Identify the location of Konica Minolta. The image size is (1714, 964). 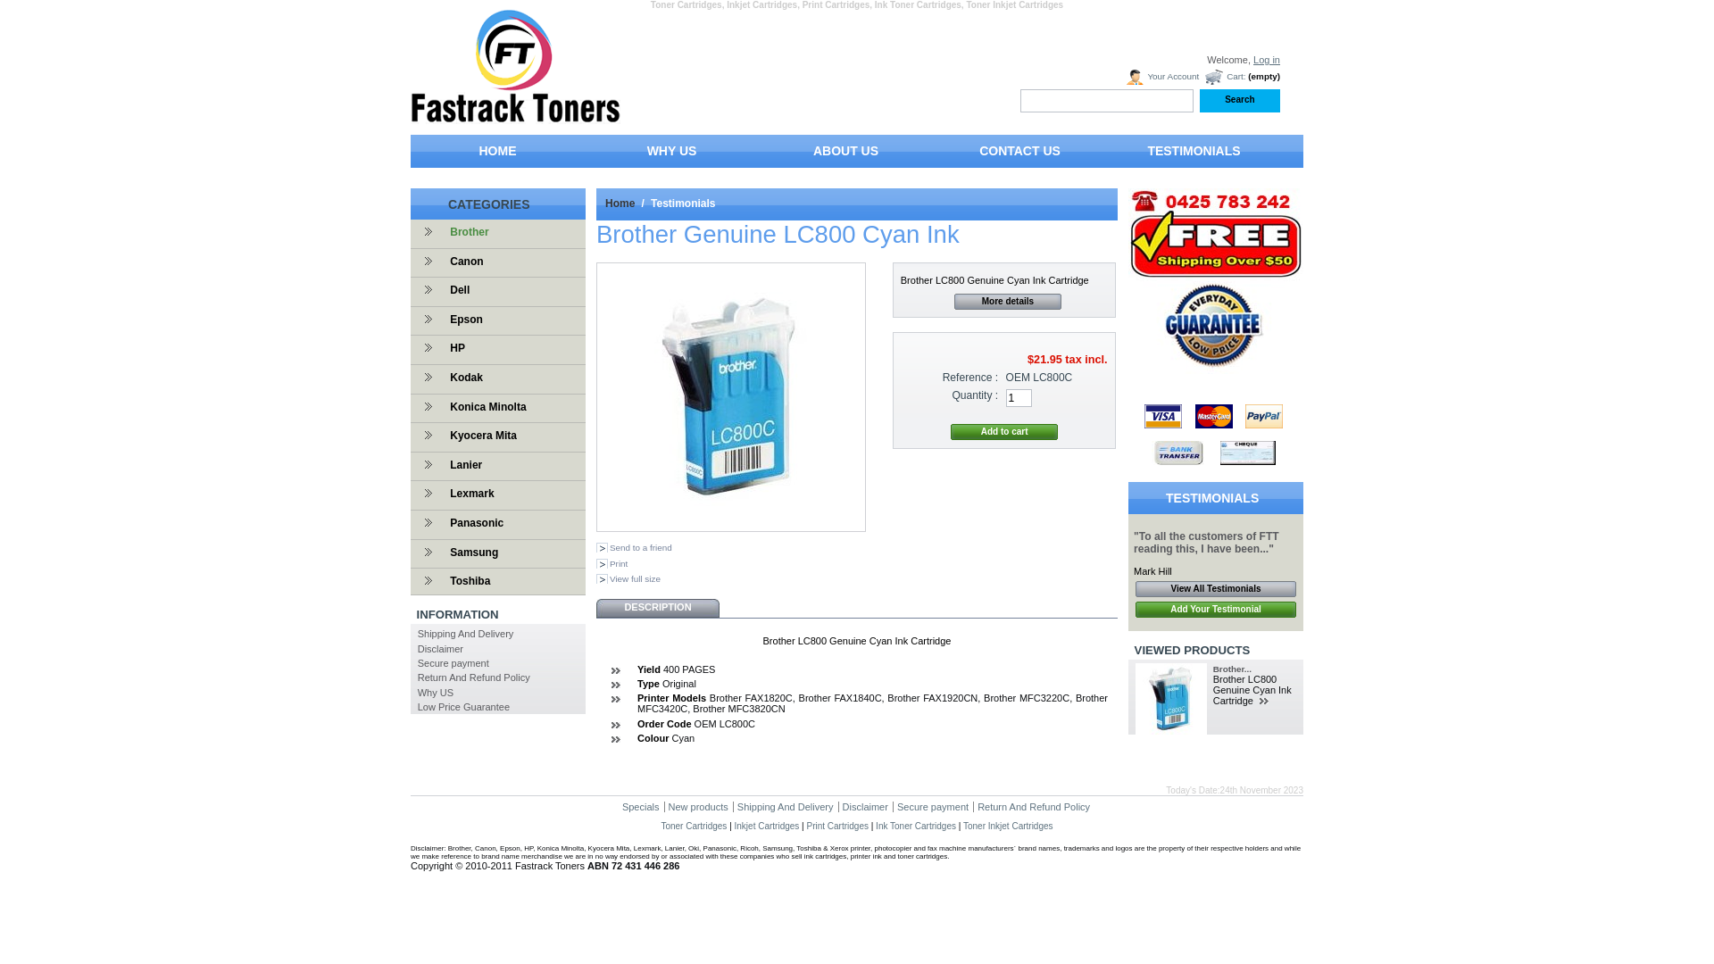
(483, 407).